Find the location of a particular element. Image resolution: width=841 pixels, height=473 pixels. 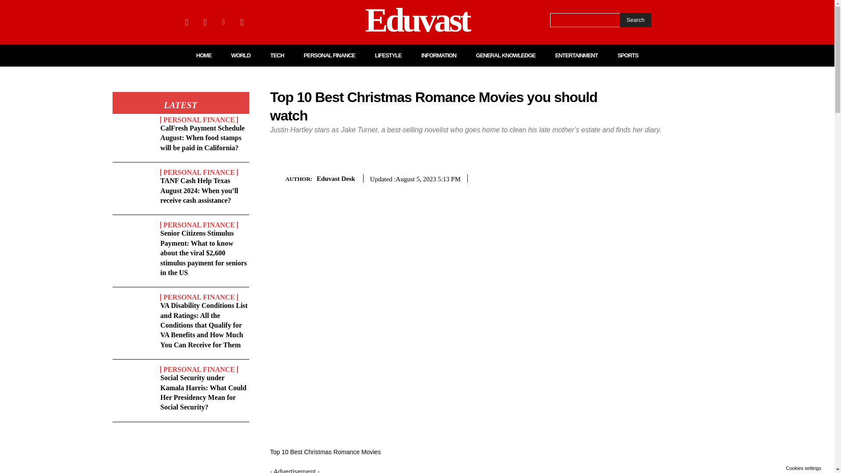

PERSONAL FINANCE is located at coordinates (329, 55).